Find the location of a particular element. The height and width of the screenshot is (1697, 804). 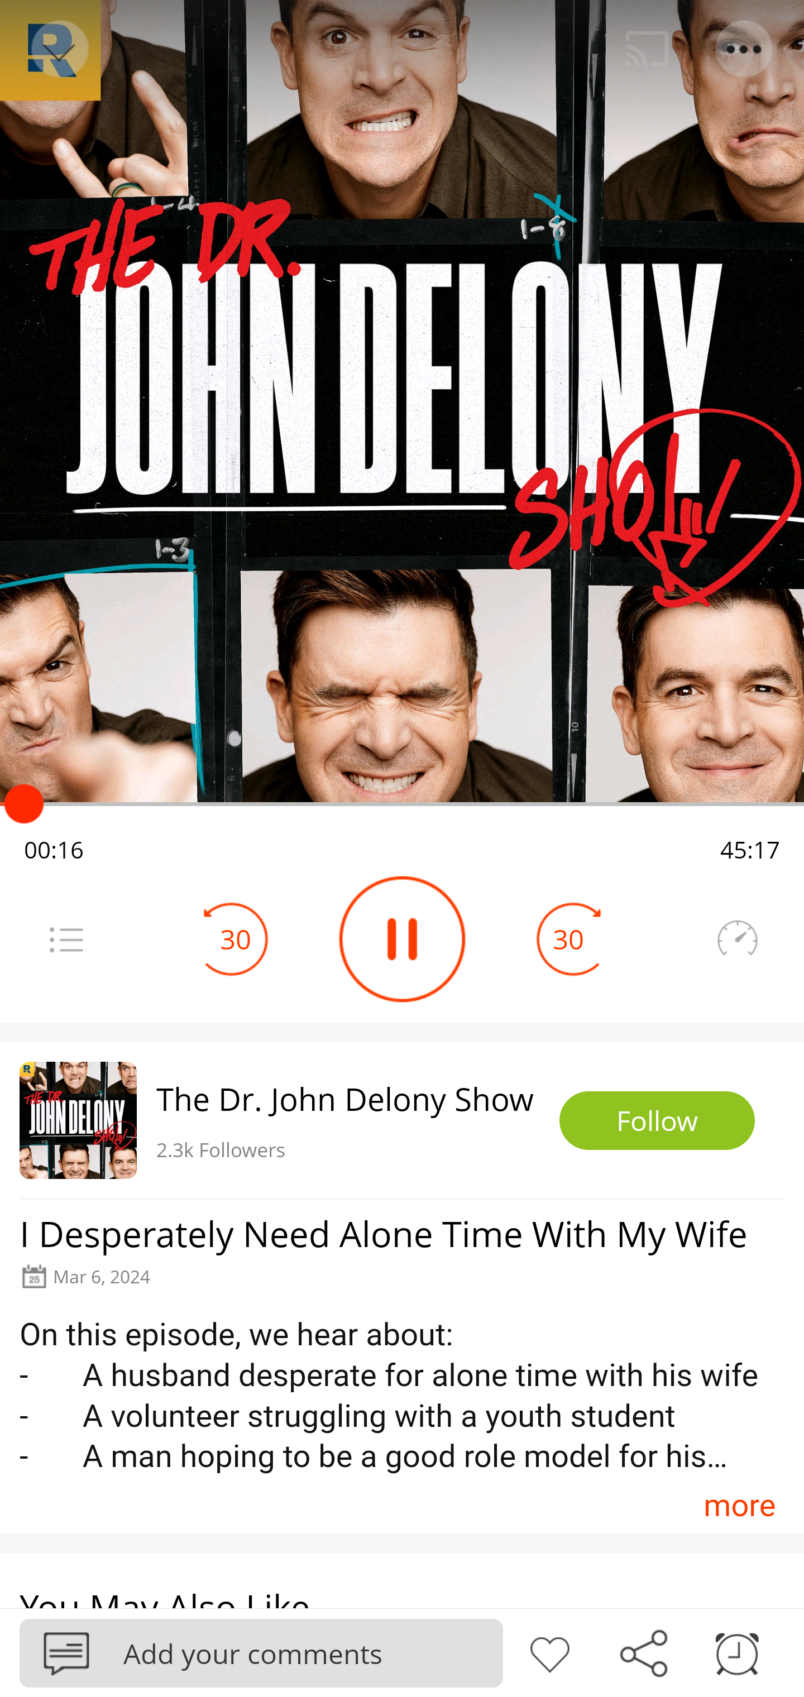

30 Seek Backward is located at coordinates (236, 939).